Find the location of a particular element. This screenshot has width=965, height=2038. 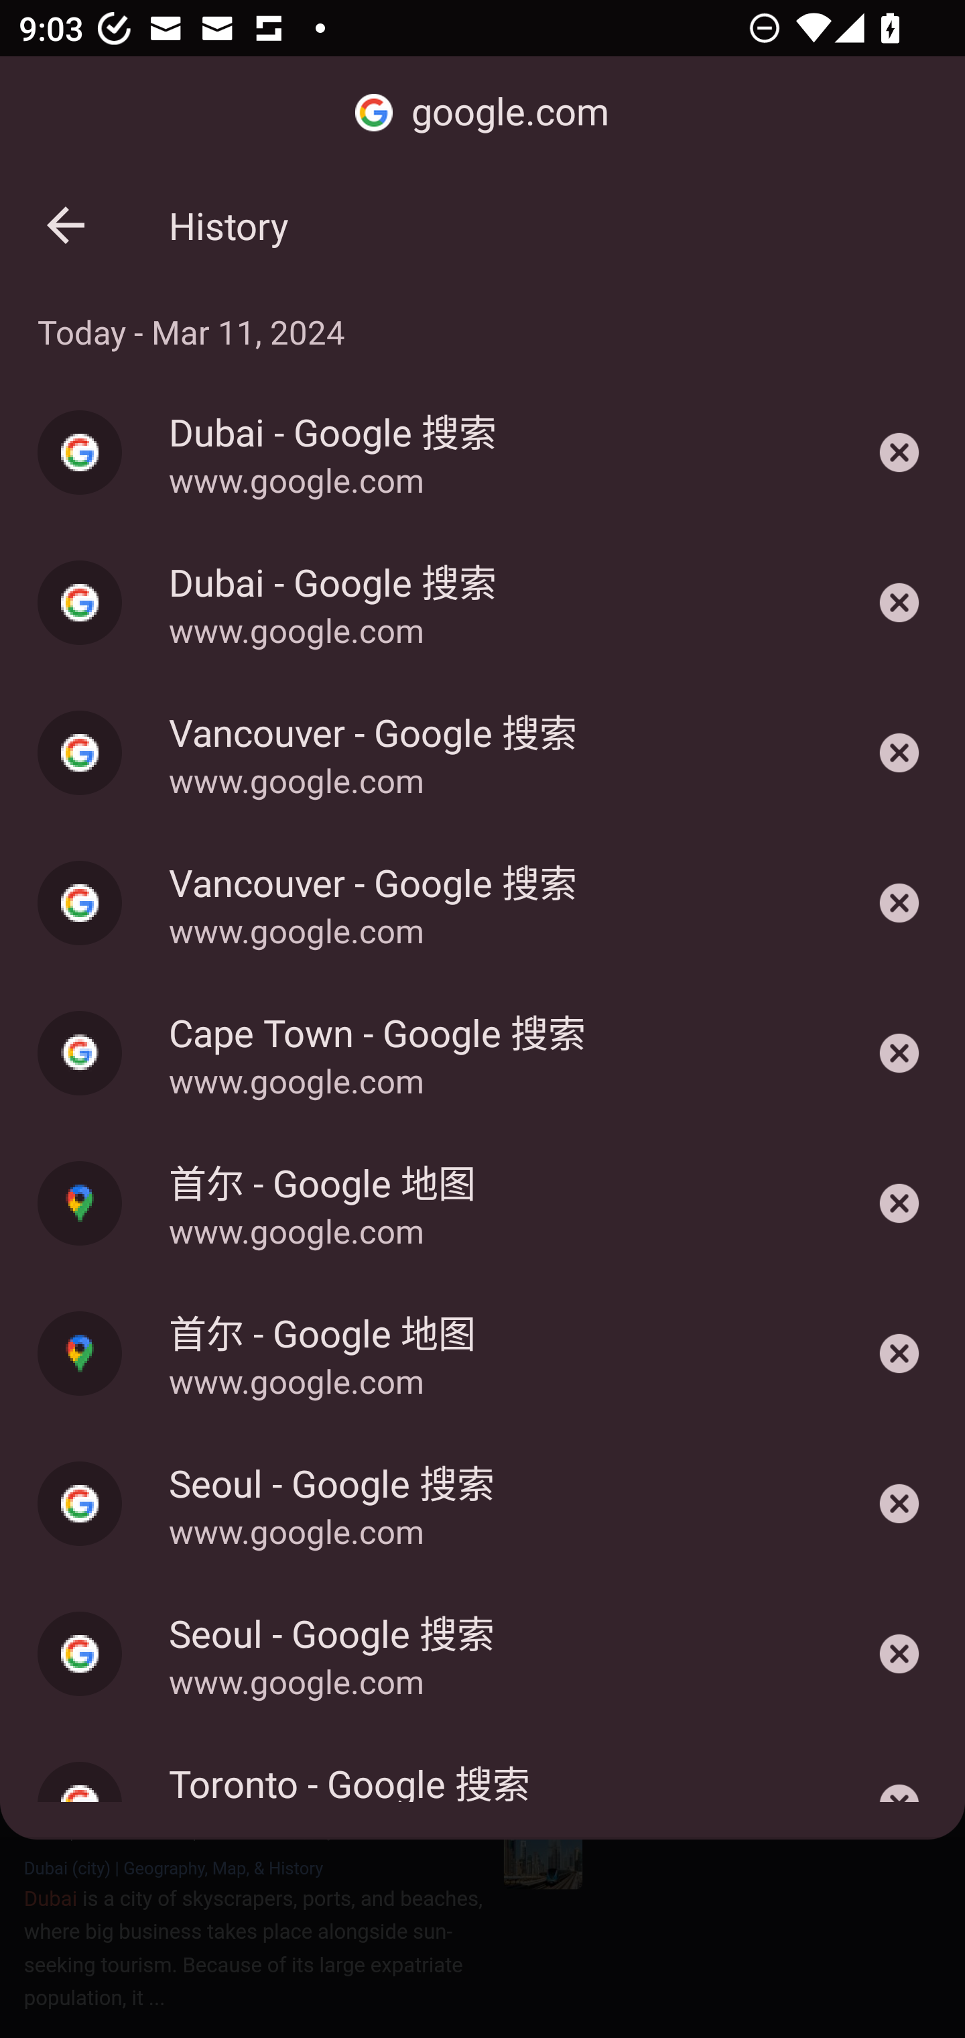

Back is located at coordinates (66, 225).